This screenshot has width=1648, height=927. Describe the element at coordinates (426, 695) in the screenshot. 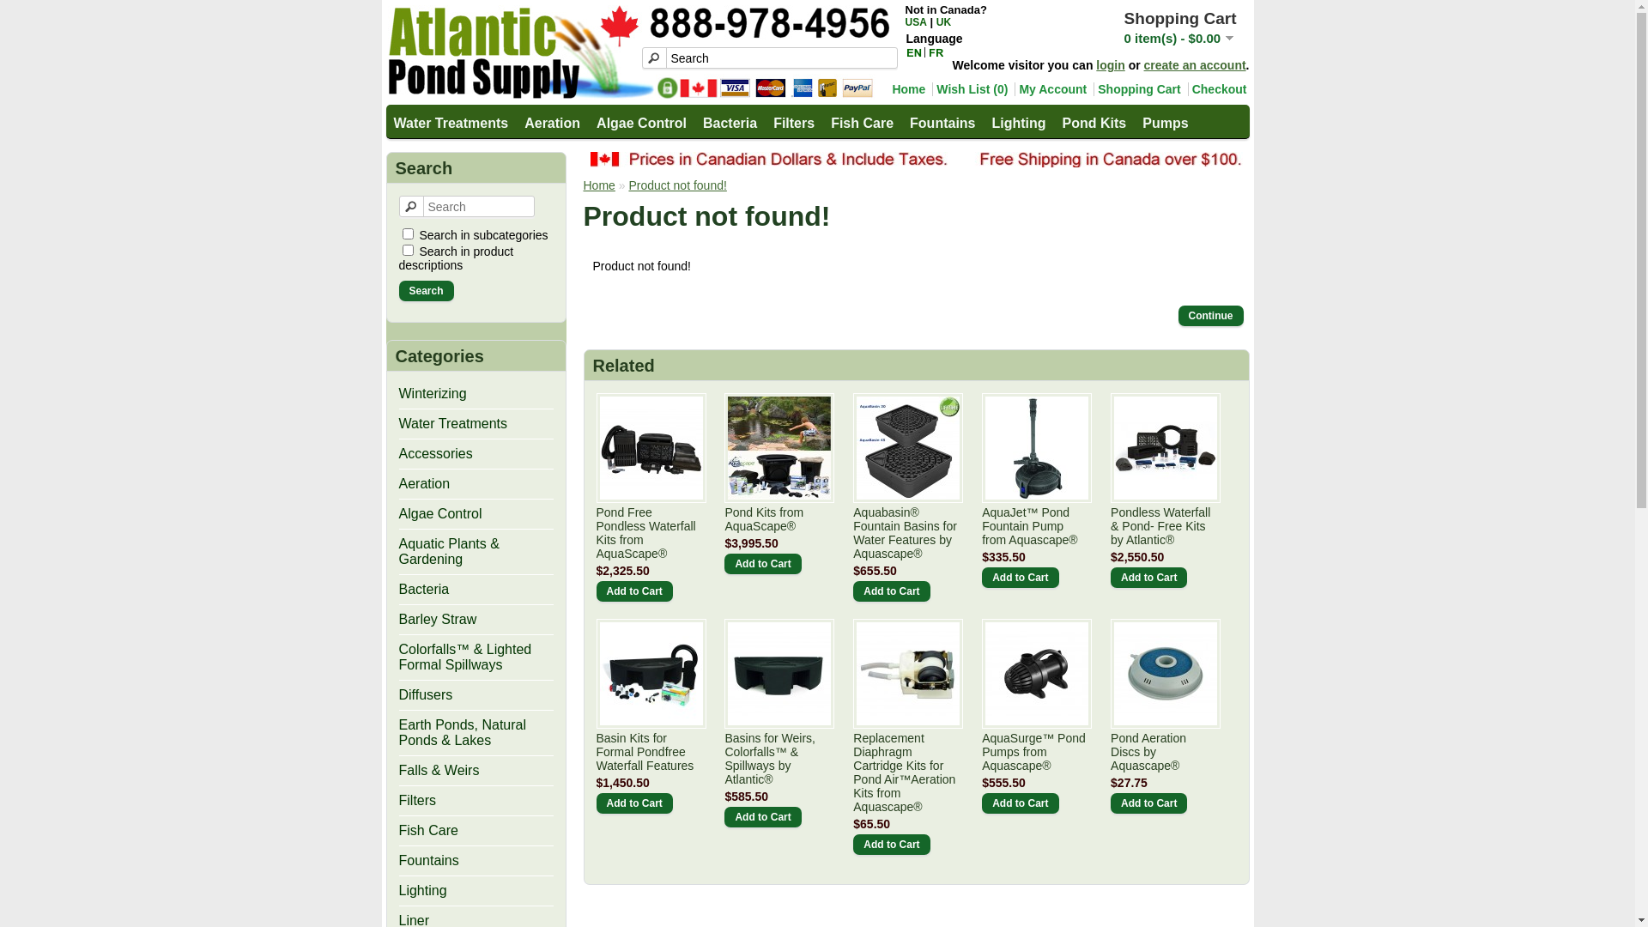

I see `Diffusers` at that location.